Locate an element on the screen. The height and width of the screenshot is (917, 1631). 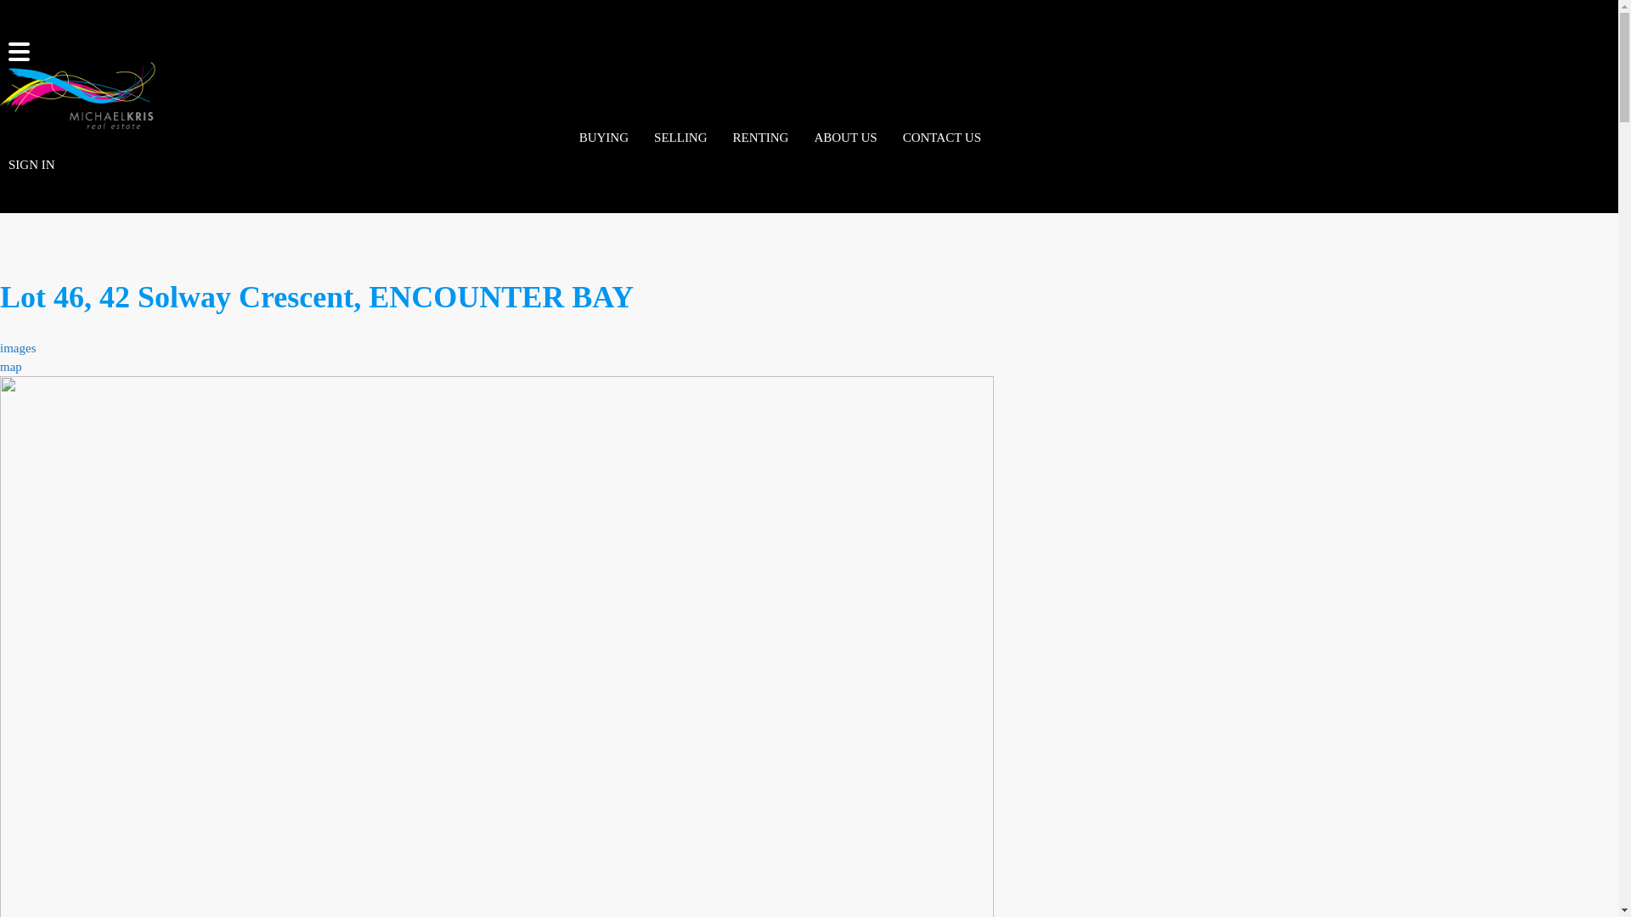
RENTING is located at coordinates (761, 138).